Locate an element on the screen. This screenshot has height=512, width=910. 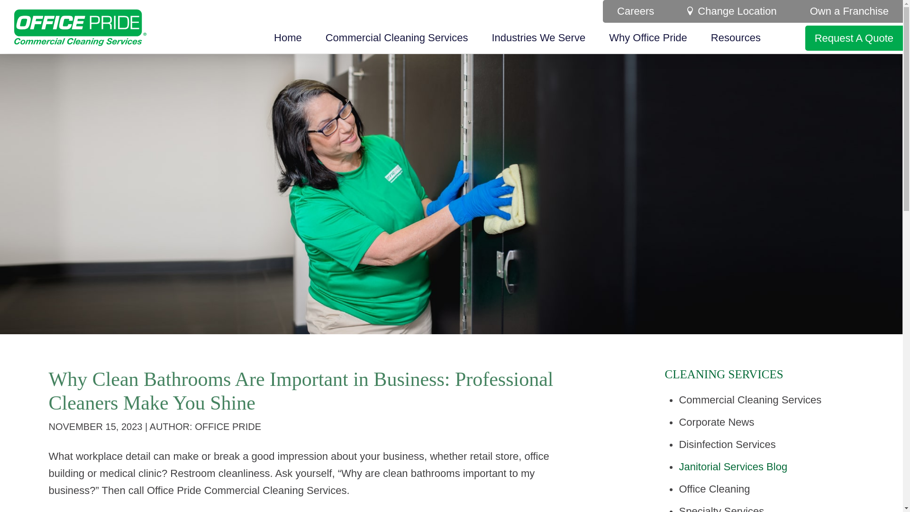
Industries We Serve is located at coordinates (538, 38).